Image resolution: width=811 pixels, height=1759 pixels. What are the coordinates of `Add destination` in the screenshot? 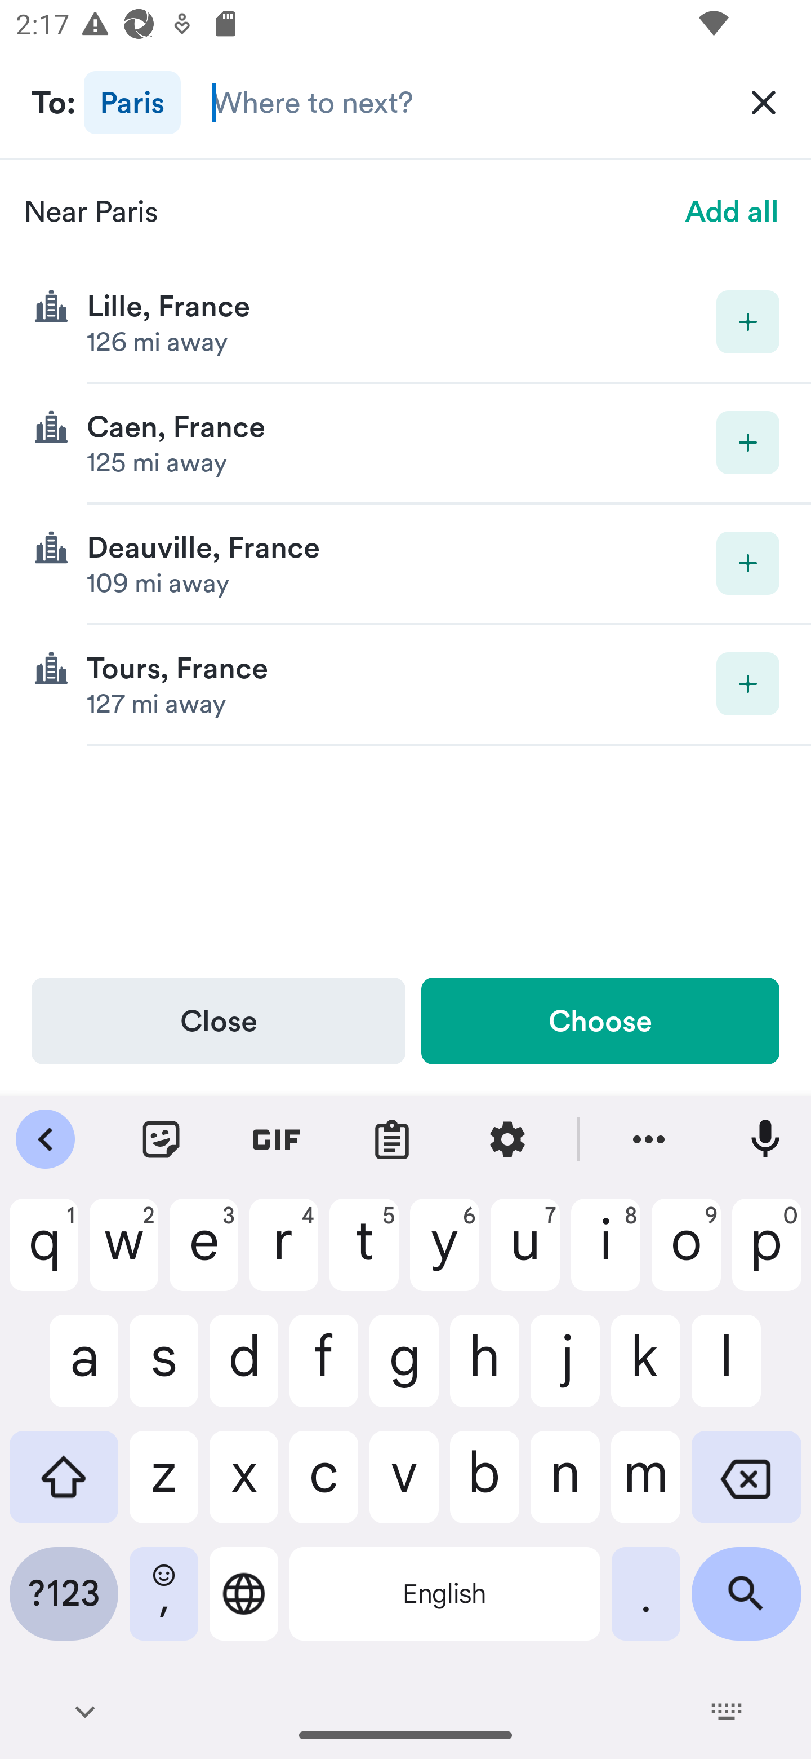 It's located at (748, 321).